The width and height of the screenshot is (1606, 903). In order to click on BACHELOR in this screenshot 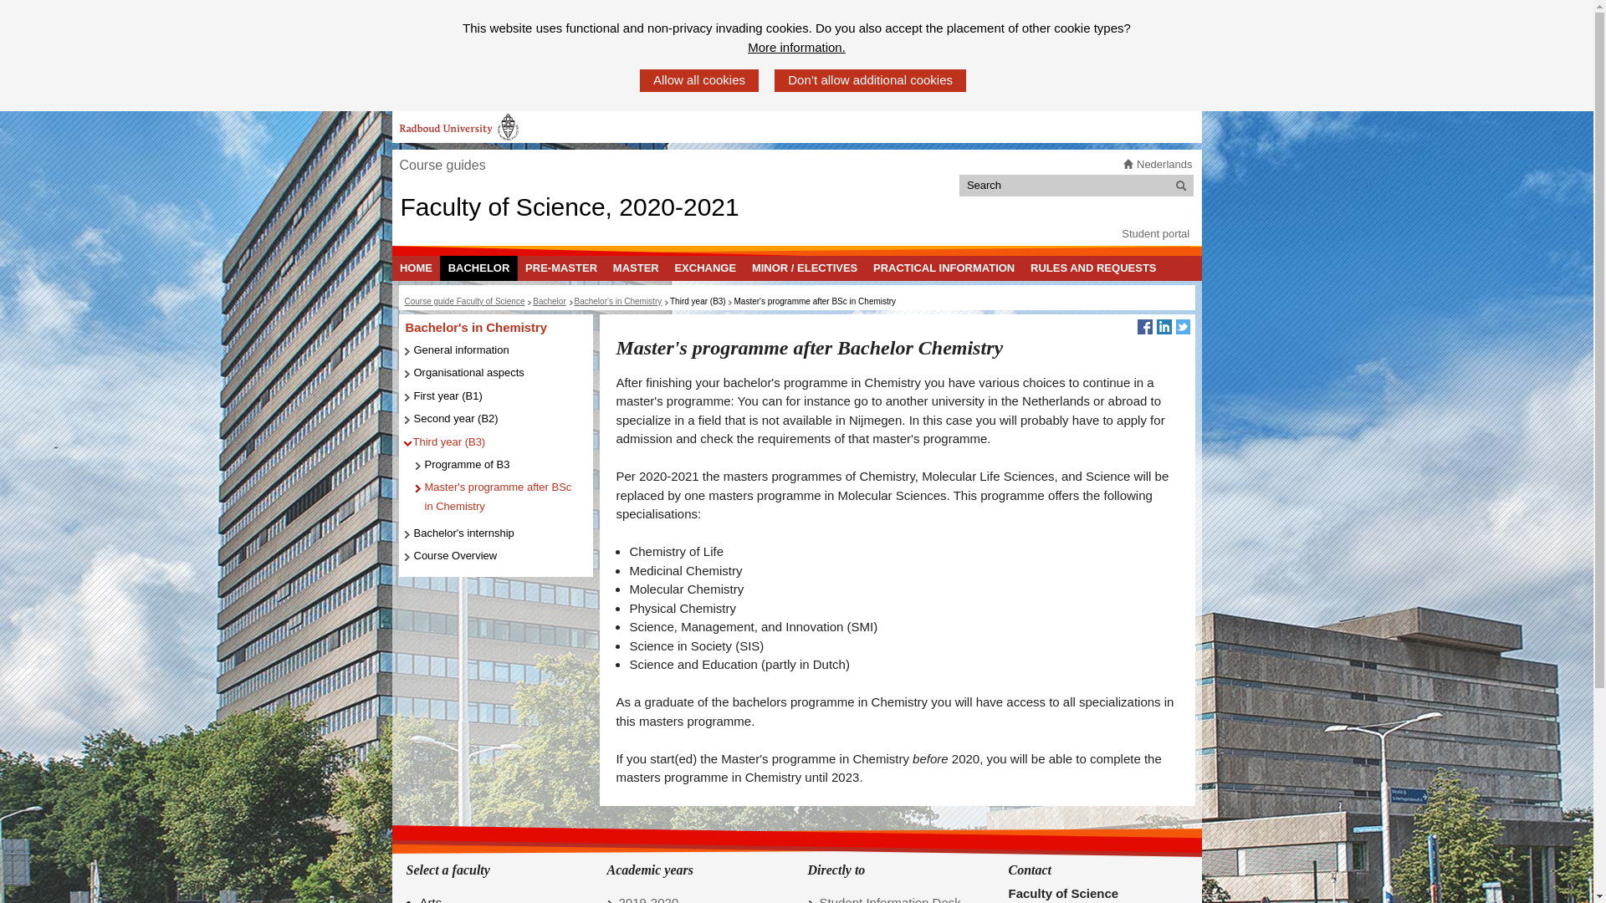, I will do `click(478, 268)`.